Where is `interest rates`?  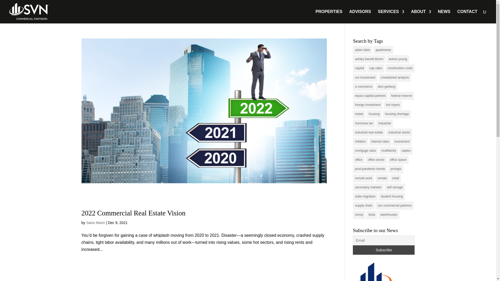 interest rates is located at coordinates (380, 142).